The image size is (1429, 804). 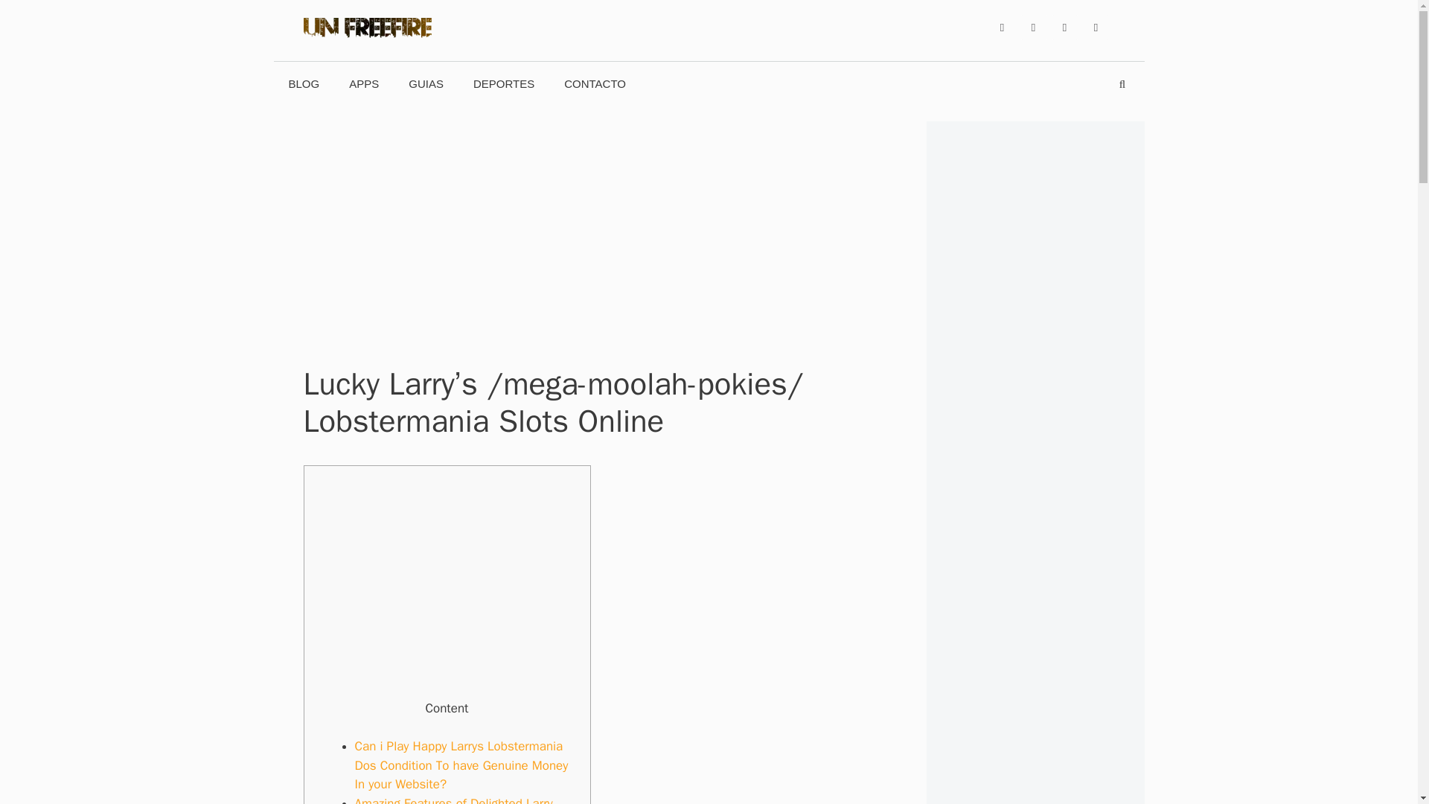 What do you see at coordinates (447, 588) in the screenshot?
I see `Advertisement` at bounding box center [447, 588].